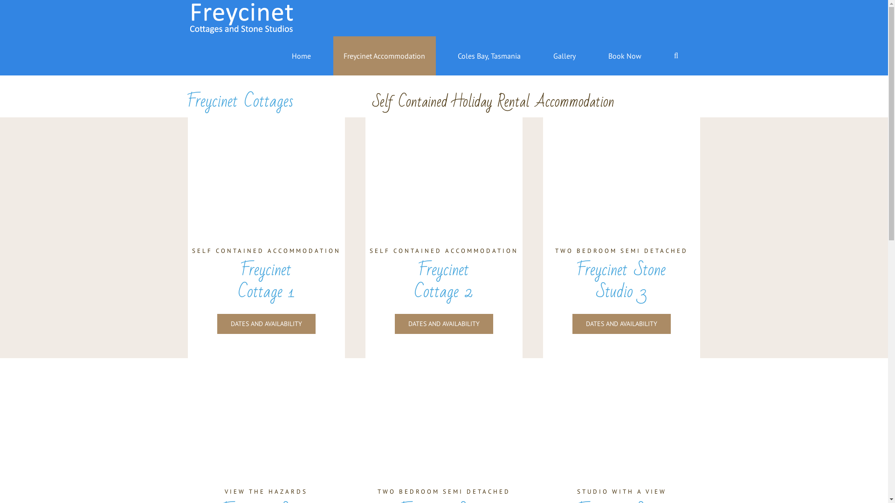 The width and height of the screenshot is (895, 503). I want to click on HVSC-DSCF1270-freycinet, so click(622, 170).